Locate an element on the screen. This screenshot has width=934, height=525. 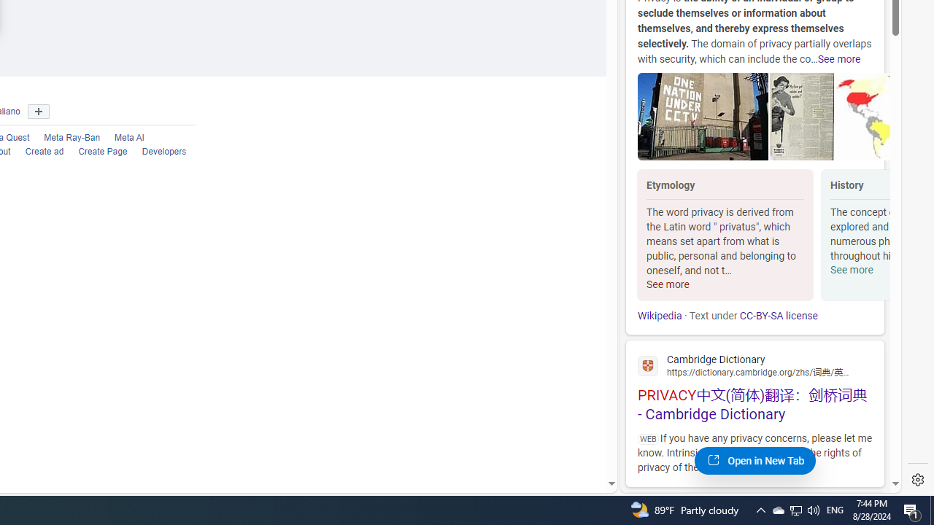
Click to scroll right is located at coordinates (873, 236).